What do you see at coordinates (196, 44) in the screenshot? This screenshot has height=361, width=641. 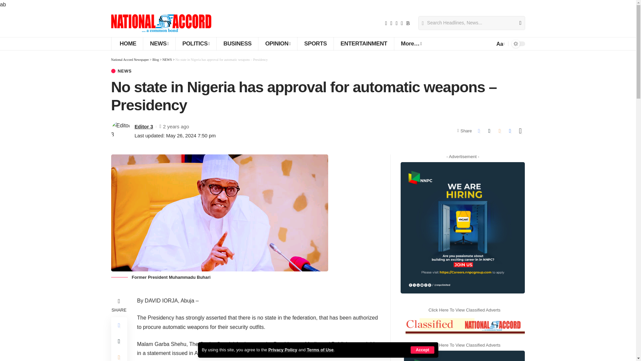 I see `POLITICS` at bounding box center [196, 44].